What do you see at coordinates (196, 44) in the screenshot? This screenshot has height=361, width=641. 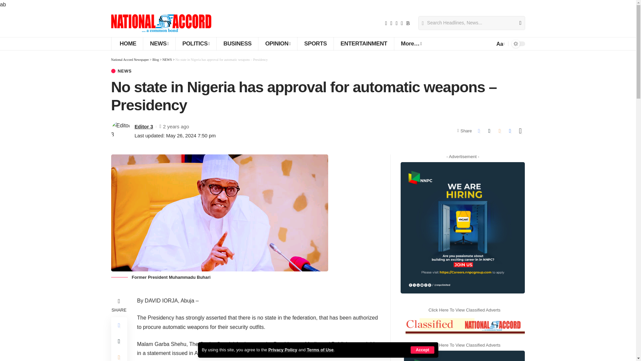 I see `POLITICS` at bounding box center [196, 44].